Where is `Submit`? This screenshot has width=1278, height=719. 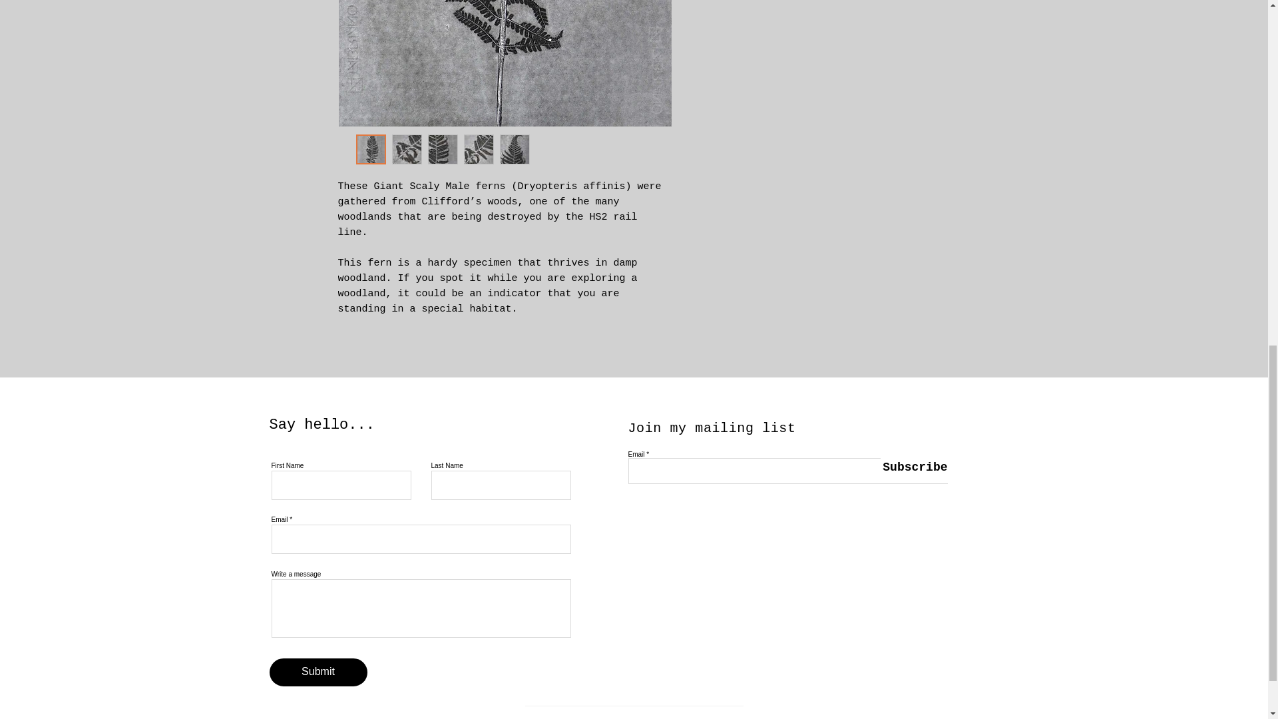 Submit is located at coordinates (318, 672).